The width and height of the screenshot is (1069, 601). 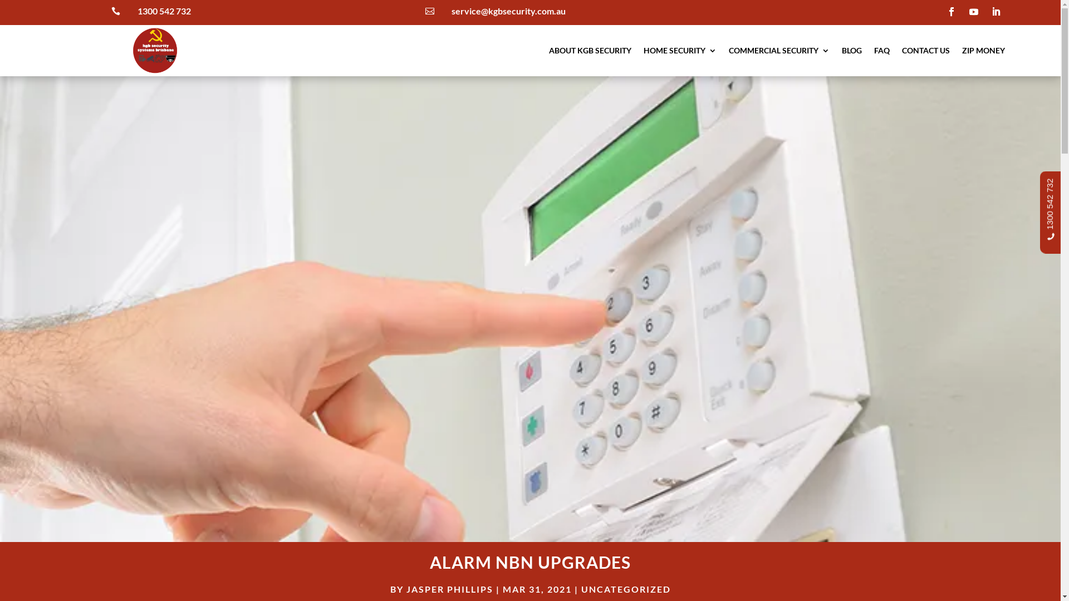 What do you see at coordinates (952, 12) in the screenshot?
I see `Follow on Facebook` at bounding box center [952, 12].